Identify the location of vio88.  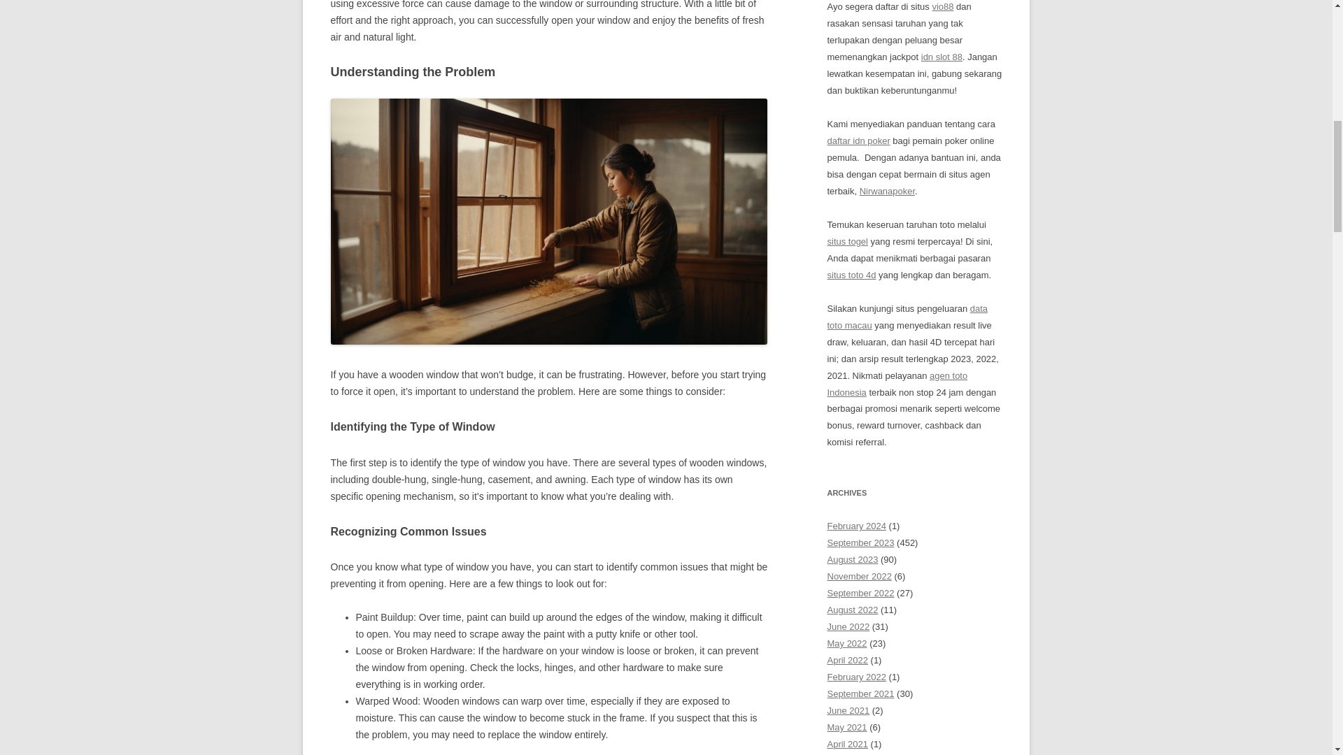
(943, 7).